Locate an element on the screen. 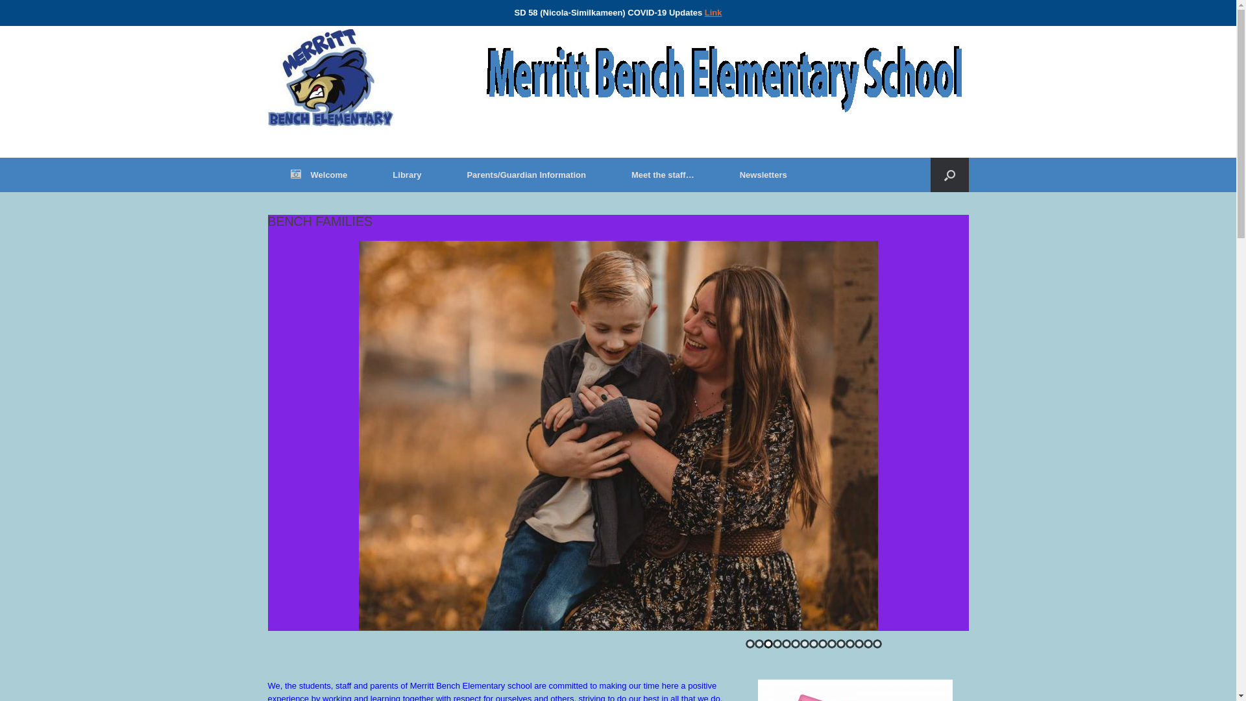  Merritt Bench Elementary School is located at coordinates (330, 79).